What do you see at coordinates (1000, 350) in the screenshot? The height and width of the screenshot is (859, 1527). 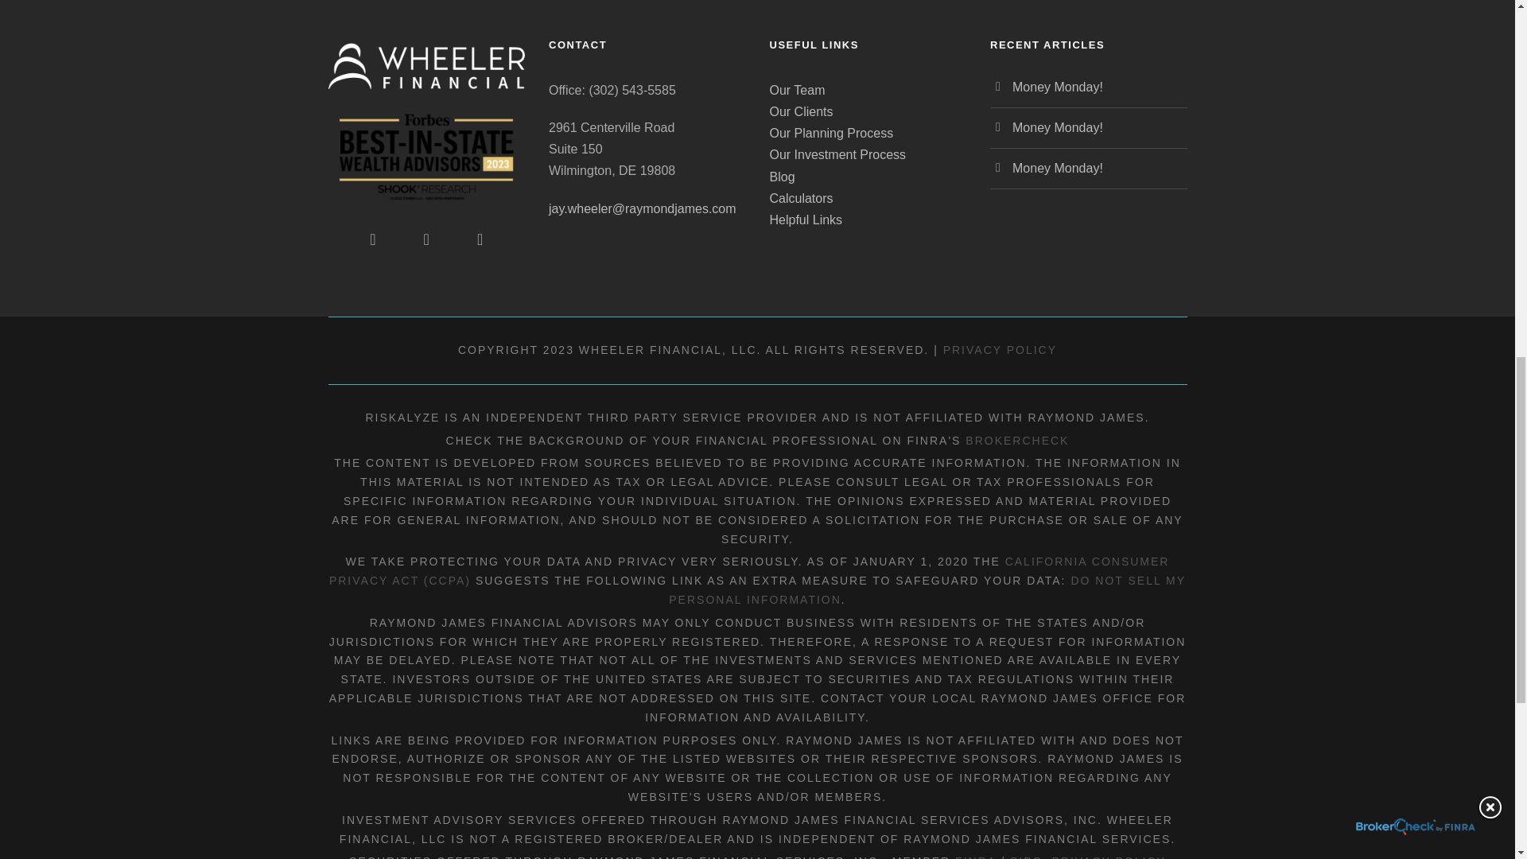 I see `PRIVACY POLICY` at bounding box center [1000, 350].